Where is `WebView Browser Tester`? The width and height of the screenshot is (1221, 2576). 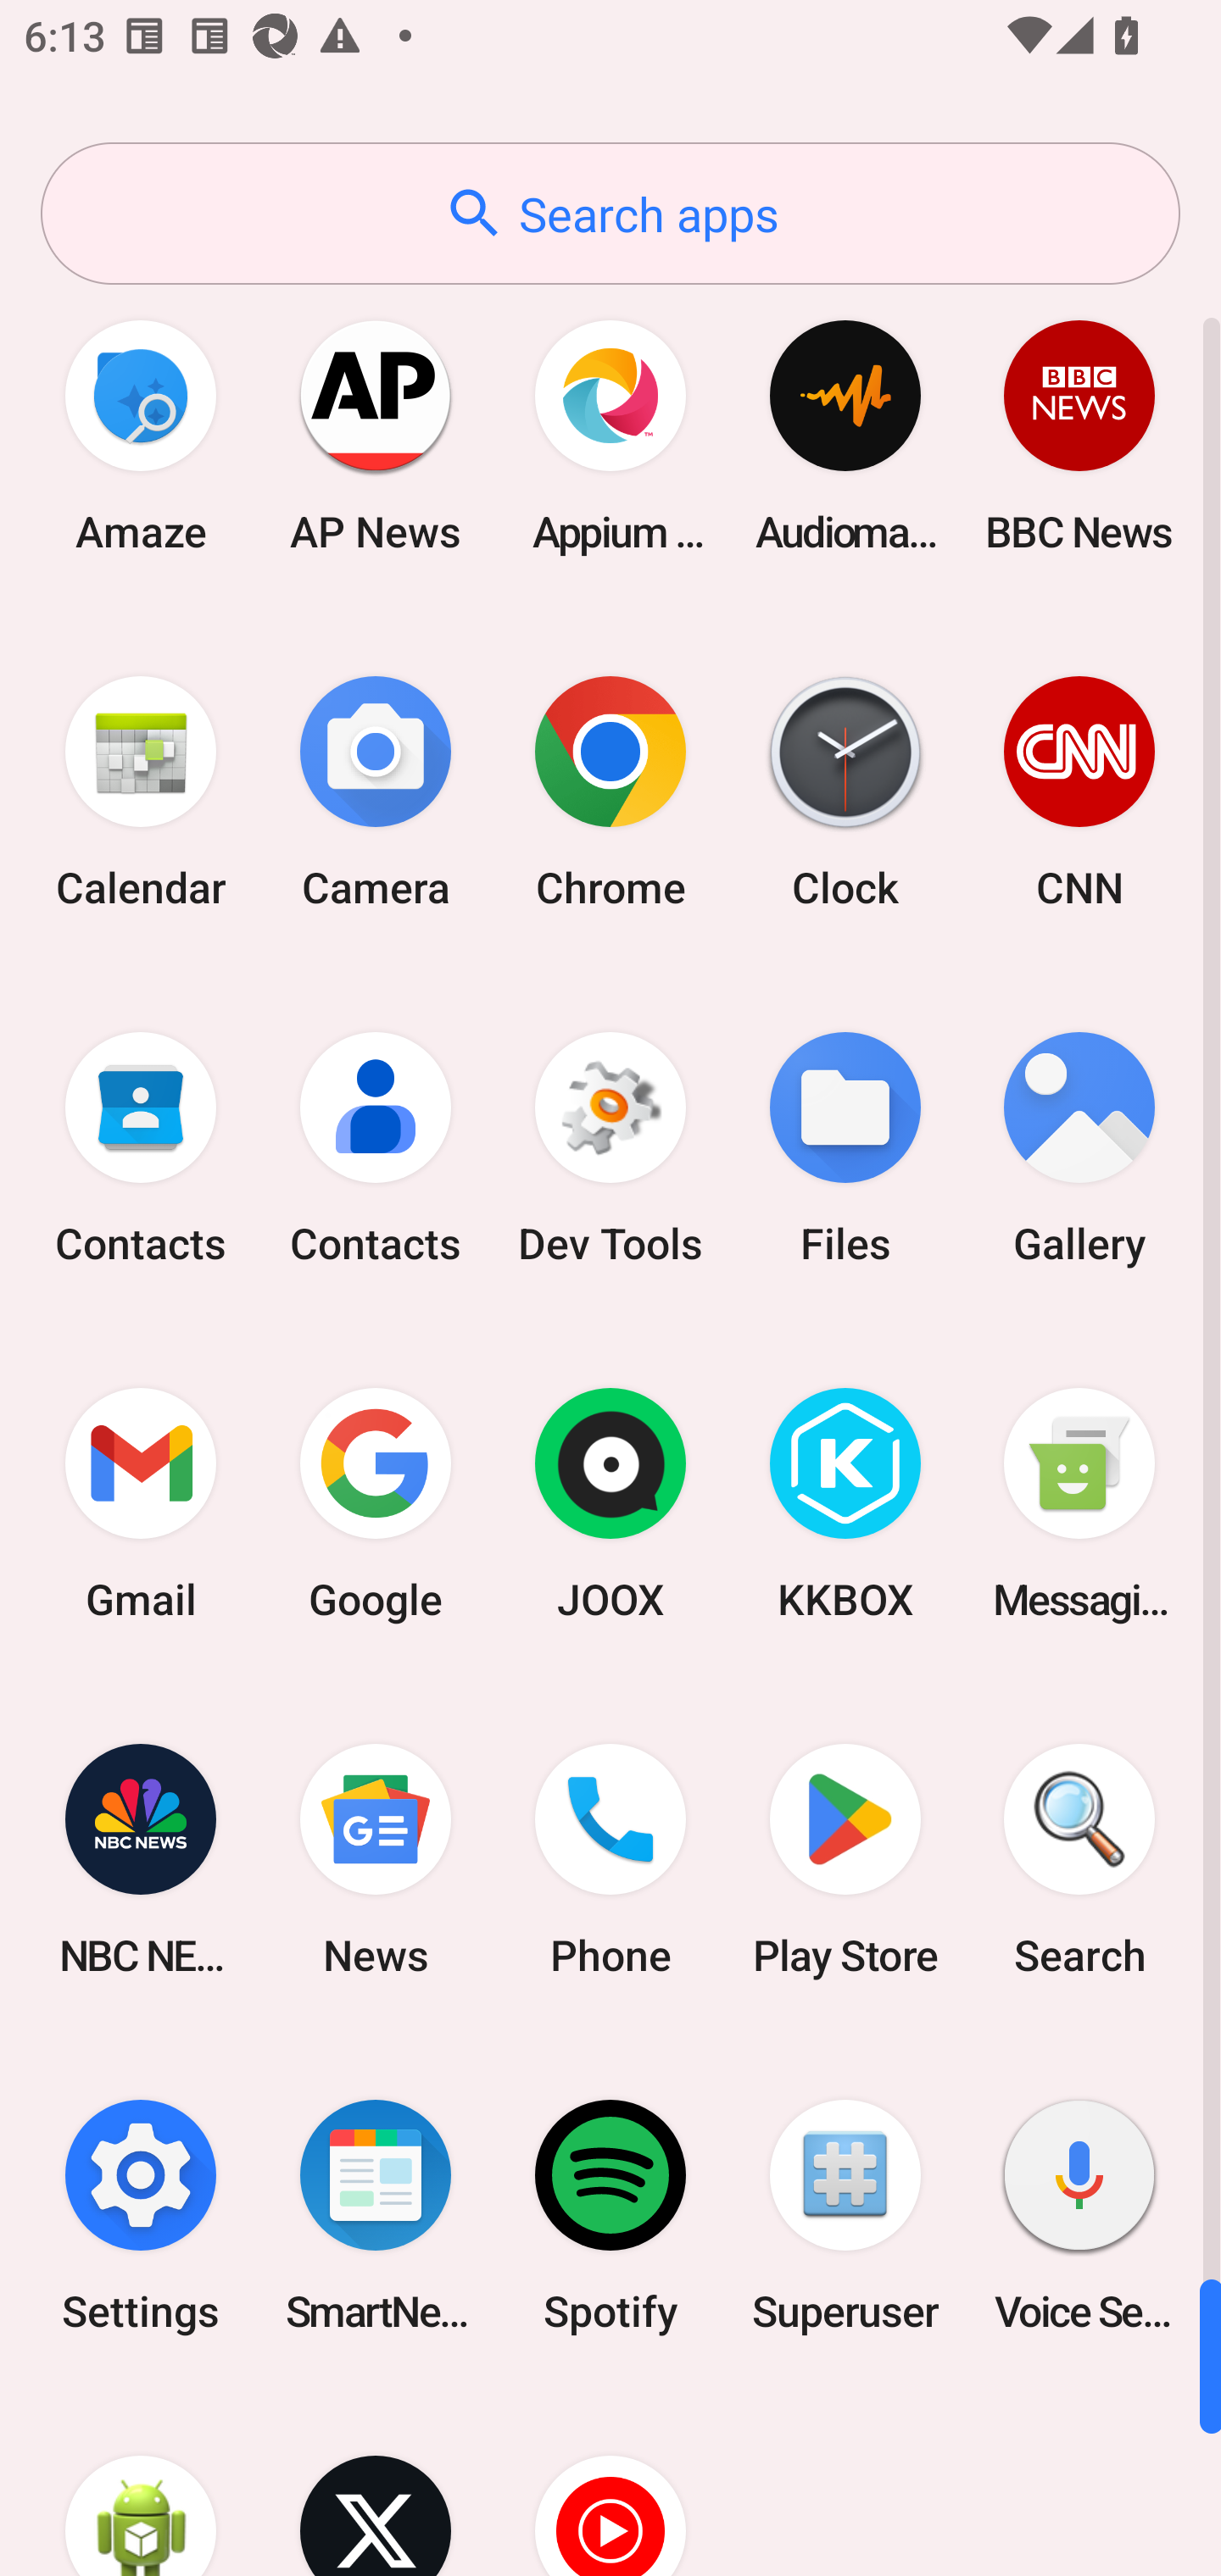 WebView Browser Tester is located at coordinates (141, 2484).